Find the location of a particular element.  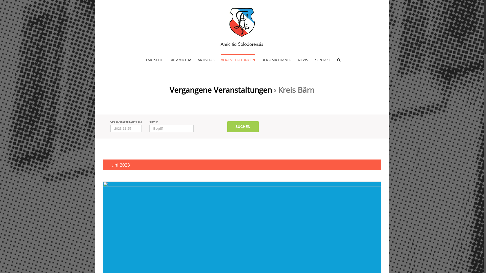

DER AMICITIANER is located at coordinates (276, 60).